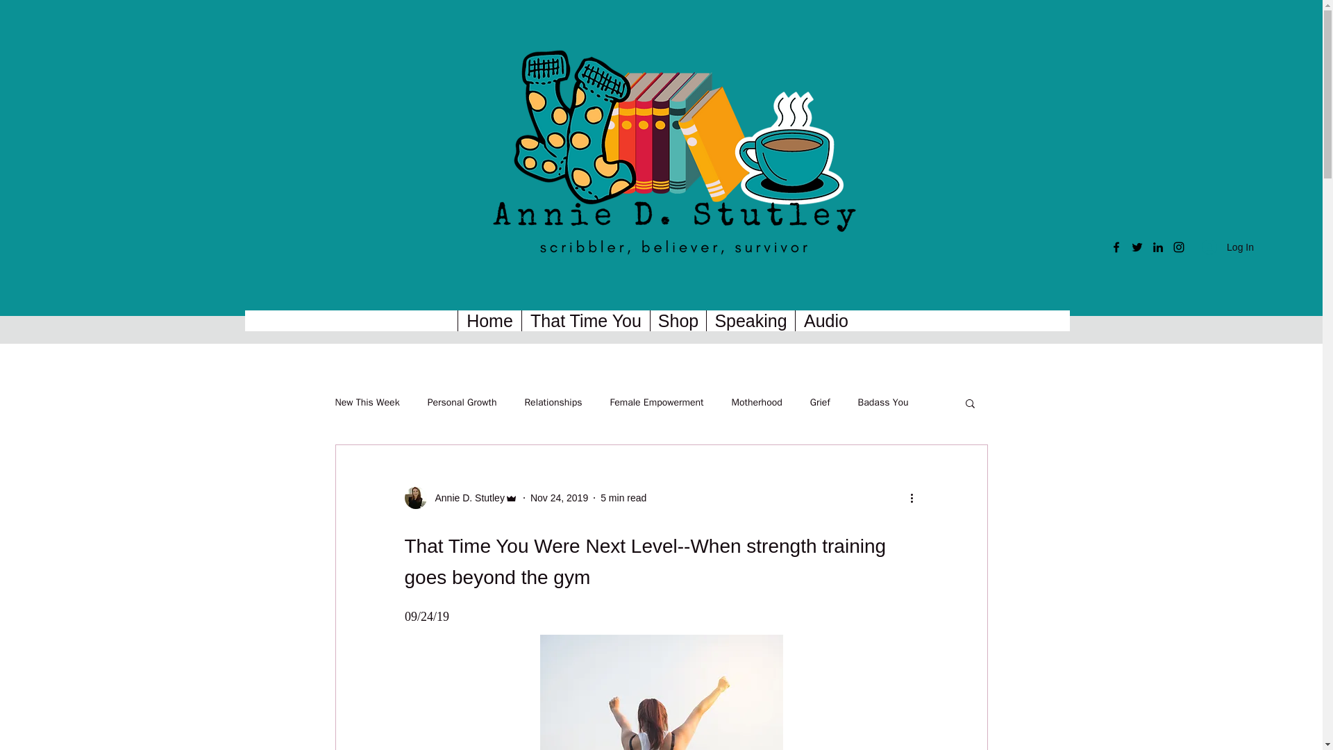 This screenshot has height=750, width=1333. Describe the element at coordinates (757, 403) in the screenshot. I see `Motherhood` at that location.